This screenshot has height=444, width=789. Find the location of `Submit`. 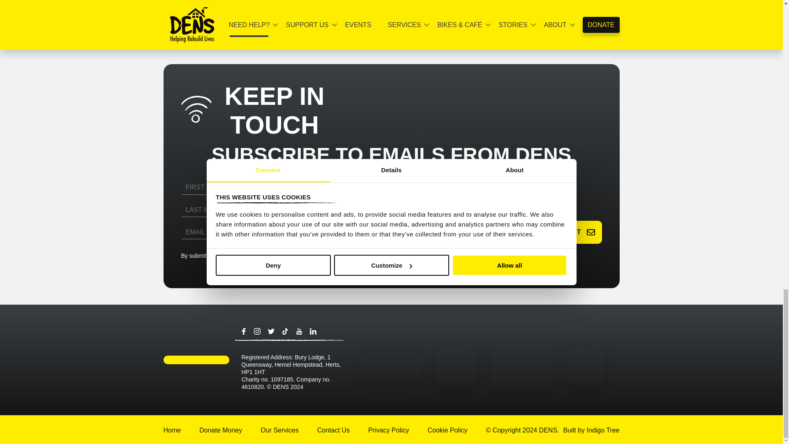

Submit is located at coordinates (574, 232).